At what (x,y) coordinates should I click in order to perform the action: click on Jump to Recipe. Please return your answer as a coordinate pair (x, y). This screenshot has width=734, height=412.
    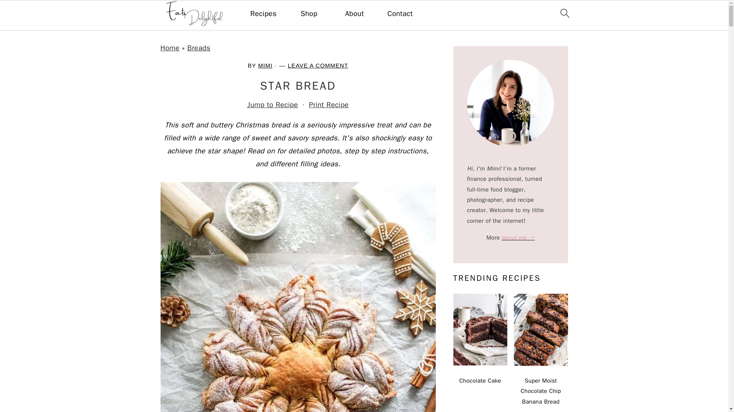
    Looking at the image, I should click on (273, 105).